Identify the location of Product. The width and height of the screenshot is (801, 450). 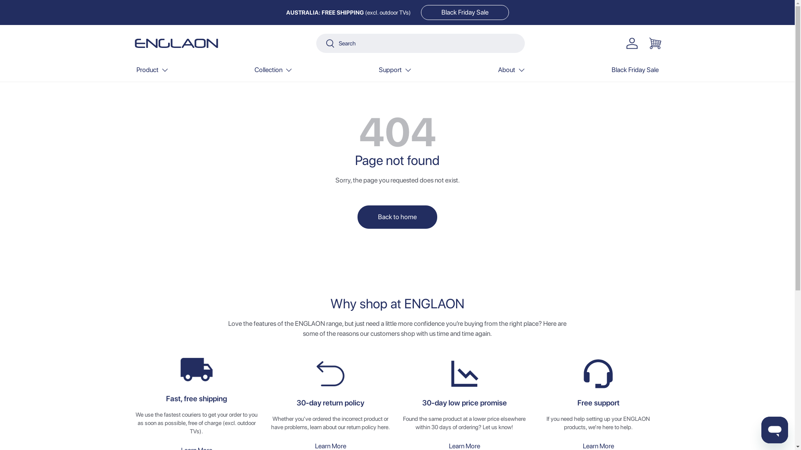
(152, 72).